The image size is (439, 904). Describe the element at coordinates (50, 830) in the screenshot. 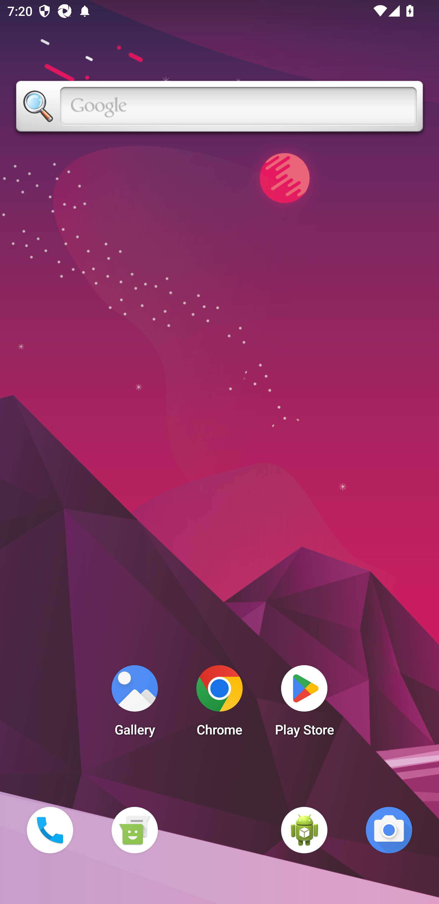

I see `Phone` at that location.